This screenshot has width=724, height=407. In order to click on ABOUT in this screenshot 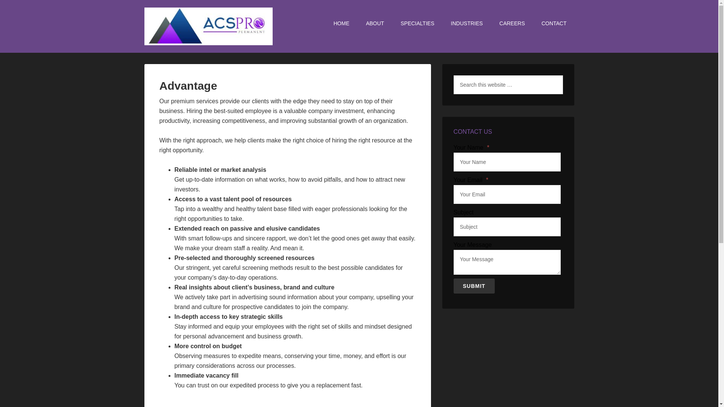, I will do `click(375, 23)`.